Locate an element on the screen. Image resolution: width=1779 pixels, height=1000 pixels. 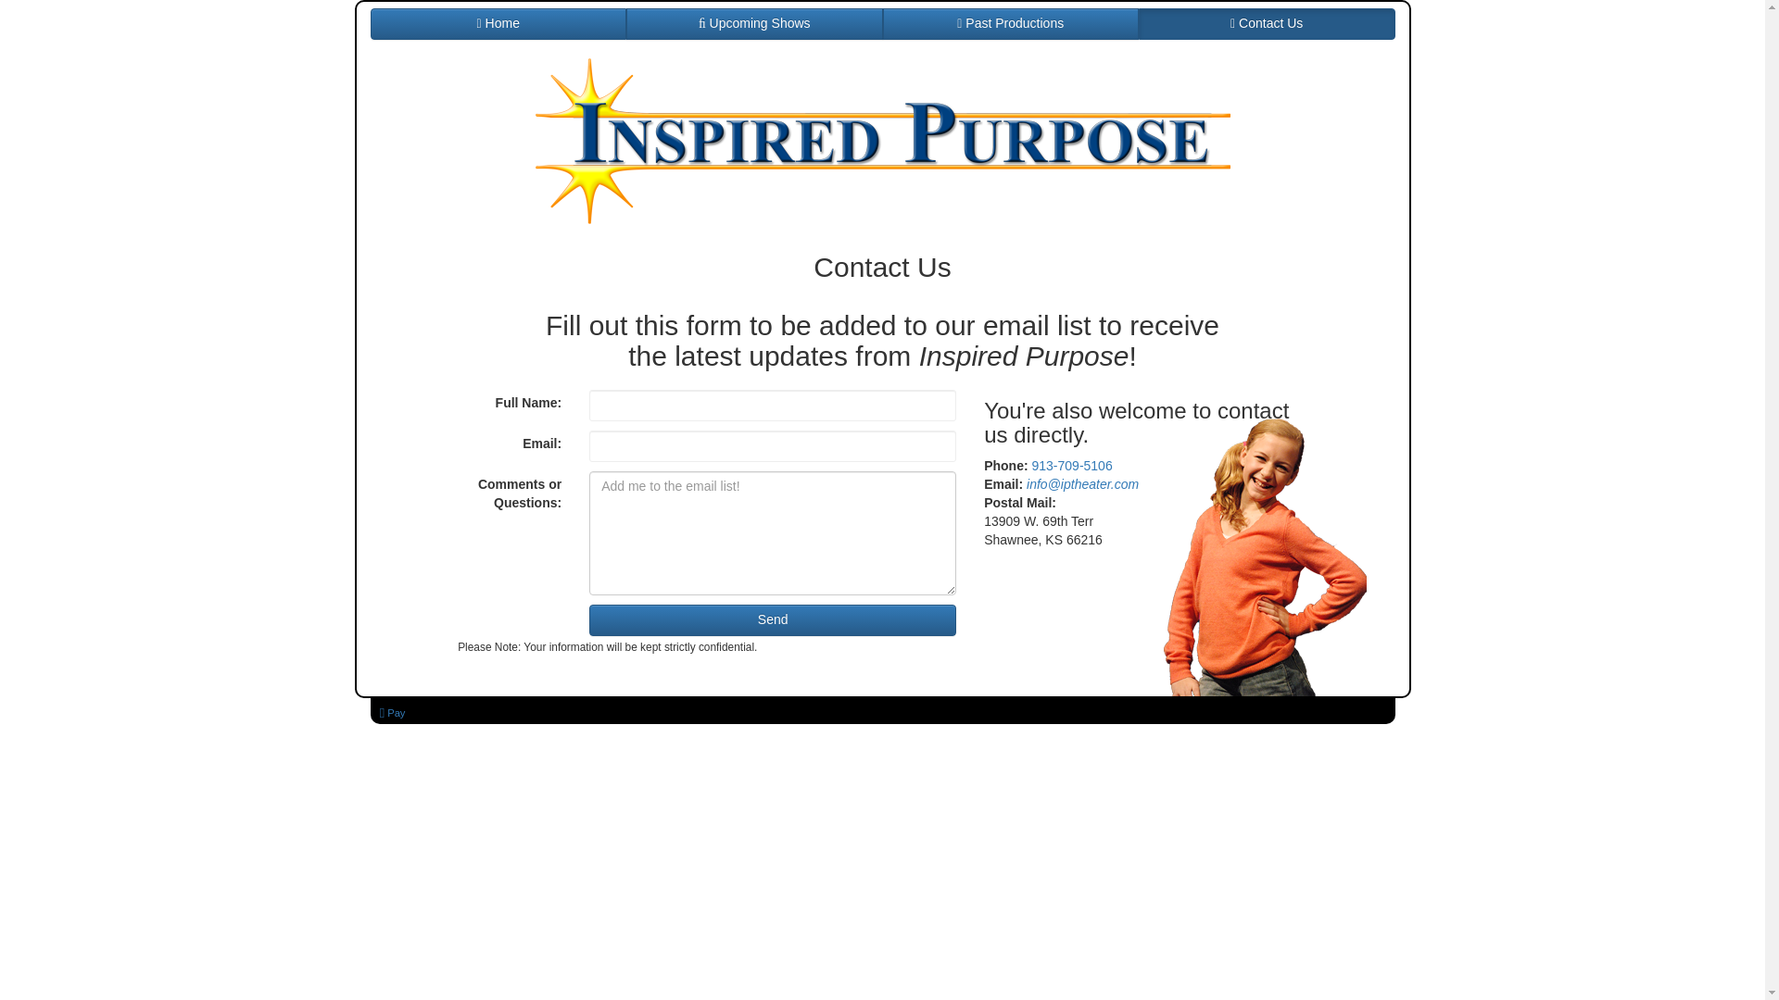
Contact Us is located at coordinates (1266, 24).